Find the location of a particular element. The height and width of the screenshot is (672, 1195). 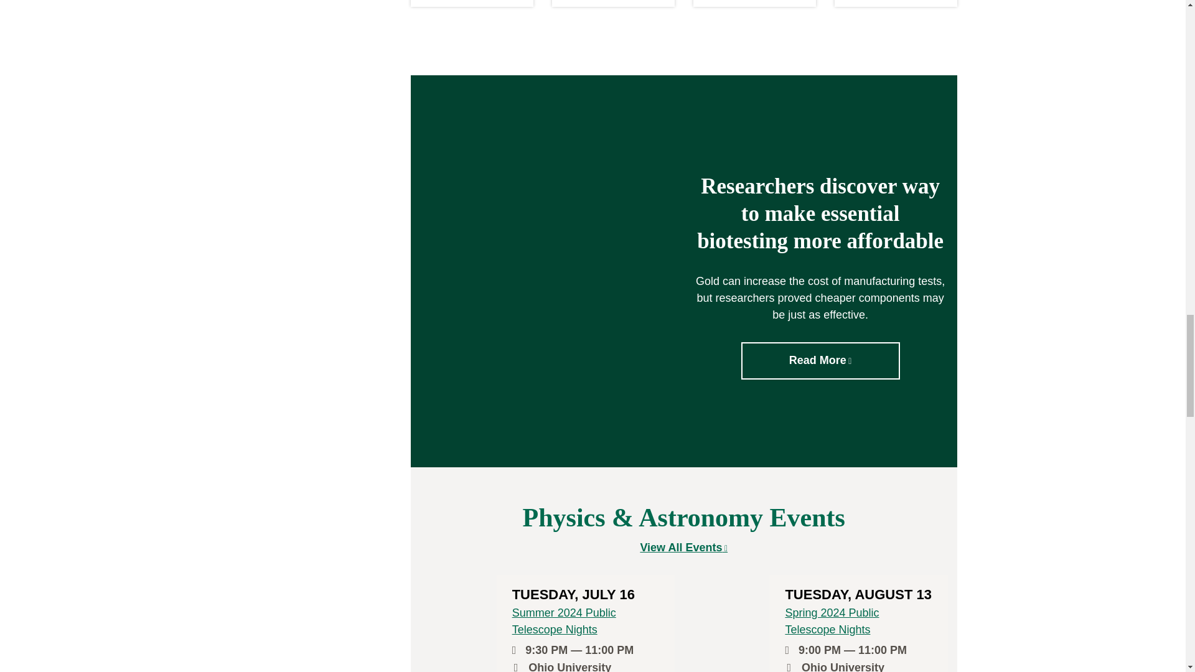

event location is located at coordinates (792, 667).